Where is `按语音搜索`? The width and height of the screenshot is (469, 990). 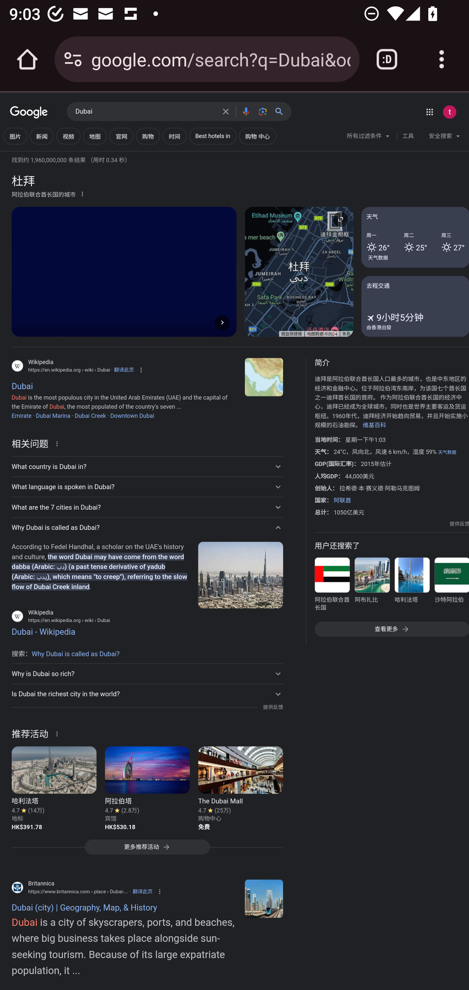 按语音搜索 is located at coordinates (246, 111).